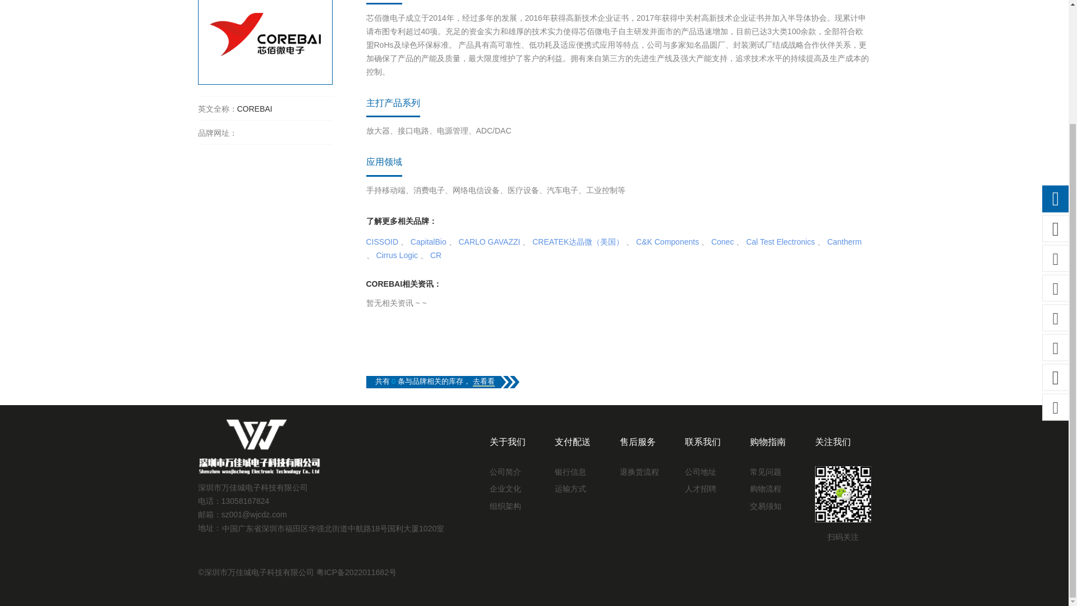  Describe the element at coordinates (397, 255) in the screenshot. I see `Cirrus Logic` at that location.